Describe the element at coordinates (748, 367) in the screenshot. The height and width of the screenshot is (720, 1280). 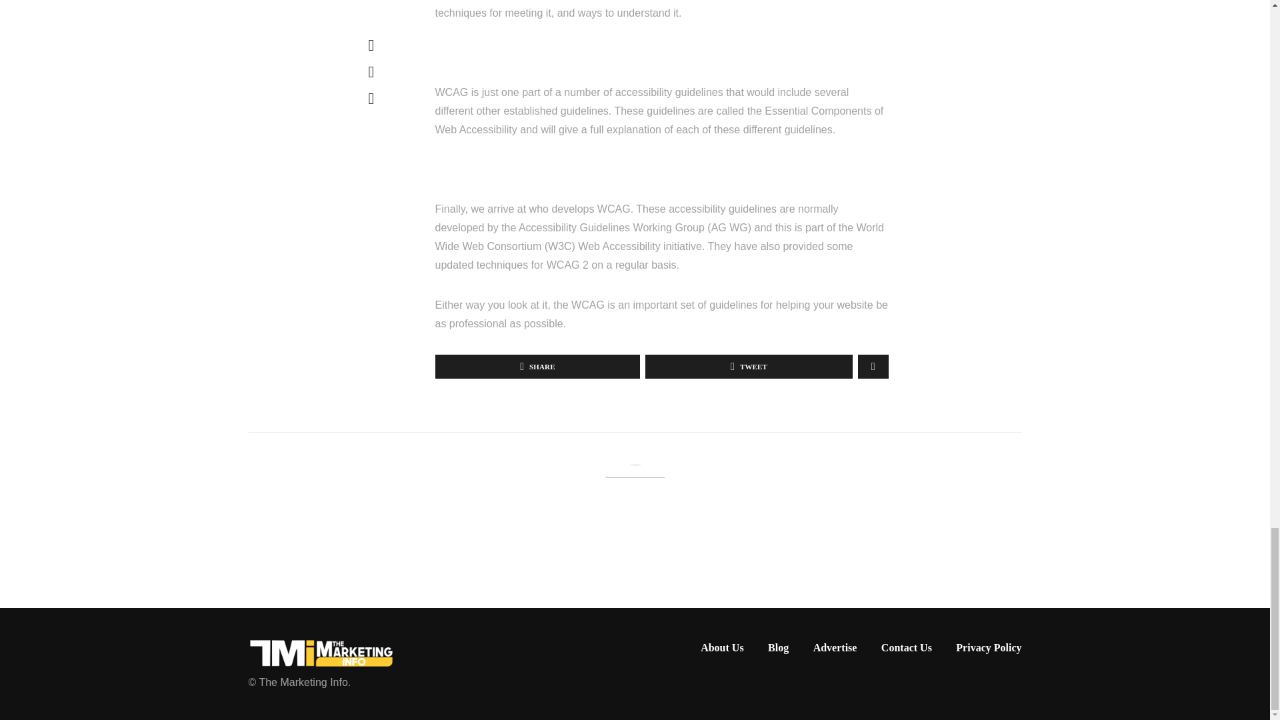
I see `TWEET` at that location.